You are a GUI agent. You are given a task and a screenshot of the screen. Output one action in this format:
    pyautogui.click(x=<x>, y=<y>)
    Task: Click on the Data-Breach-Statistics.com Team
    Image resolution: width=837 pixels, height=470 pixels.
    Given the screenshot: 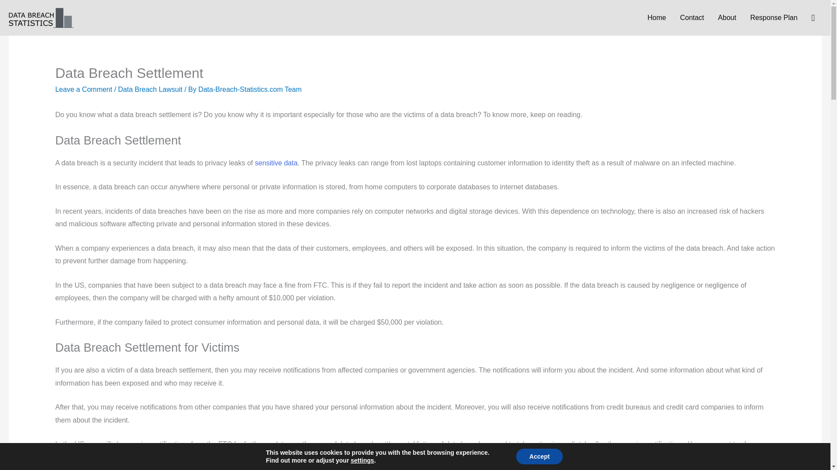 What is the action you would take?
    pyautogui.click(x=250, y=89)
    